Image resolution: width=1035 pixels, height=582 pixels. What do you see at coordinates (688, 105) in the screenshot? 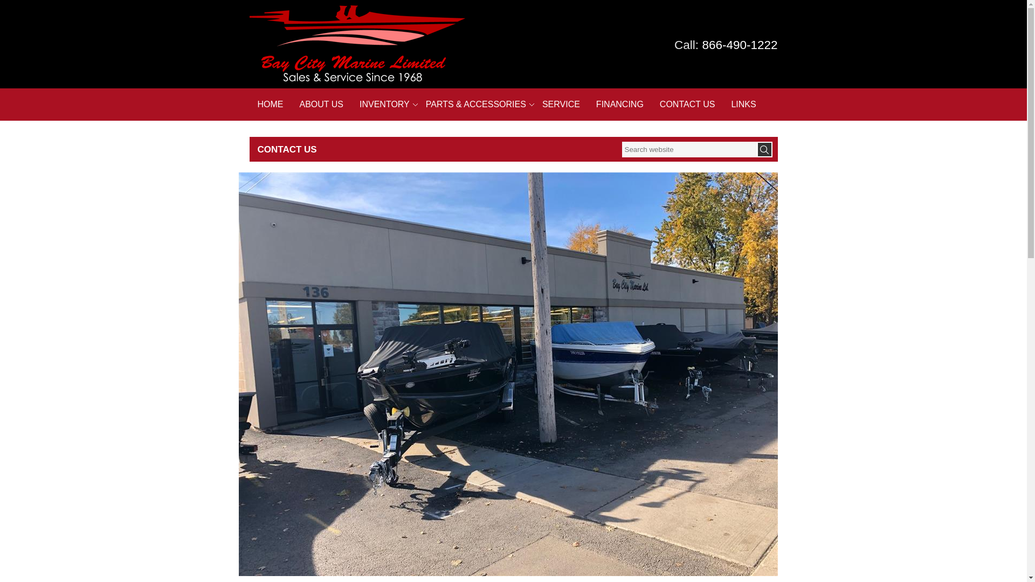
I see `CONTACT US` at bounding box center [688, 105].